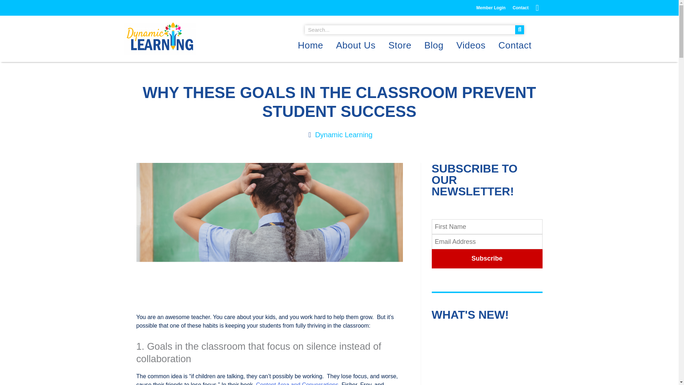  What do you see at coordinates (491, 7) in the screenshot?
I see `Member Login` at bounding box center [491, 7].